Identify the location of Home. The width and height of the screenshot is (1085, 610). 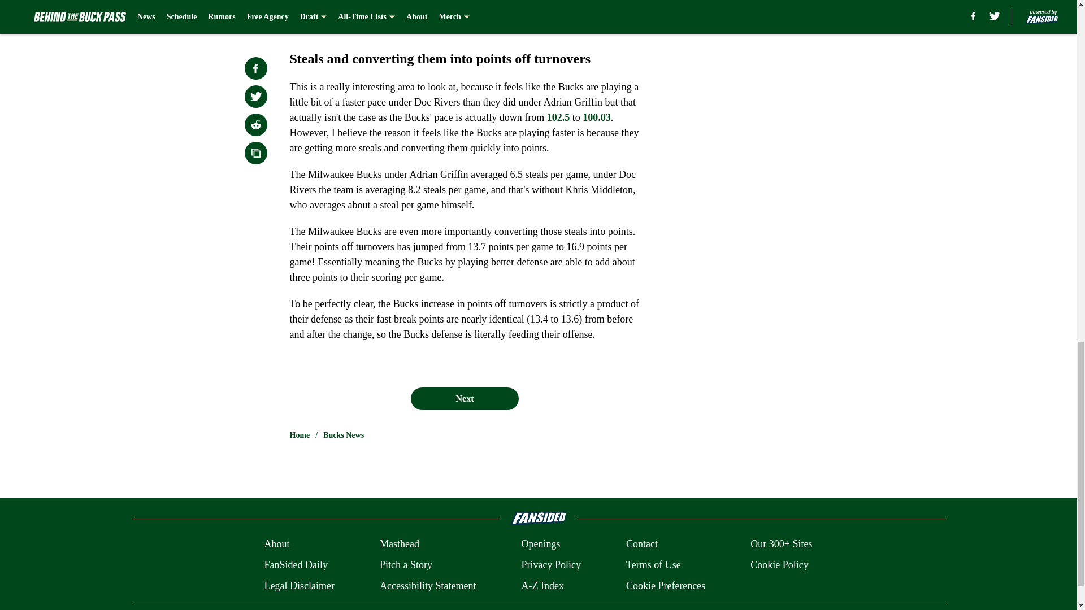
(300, 435).